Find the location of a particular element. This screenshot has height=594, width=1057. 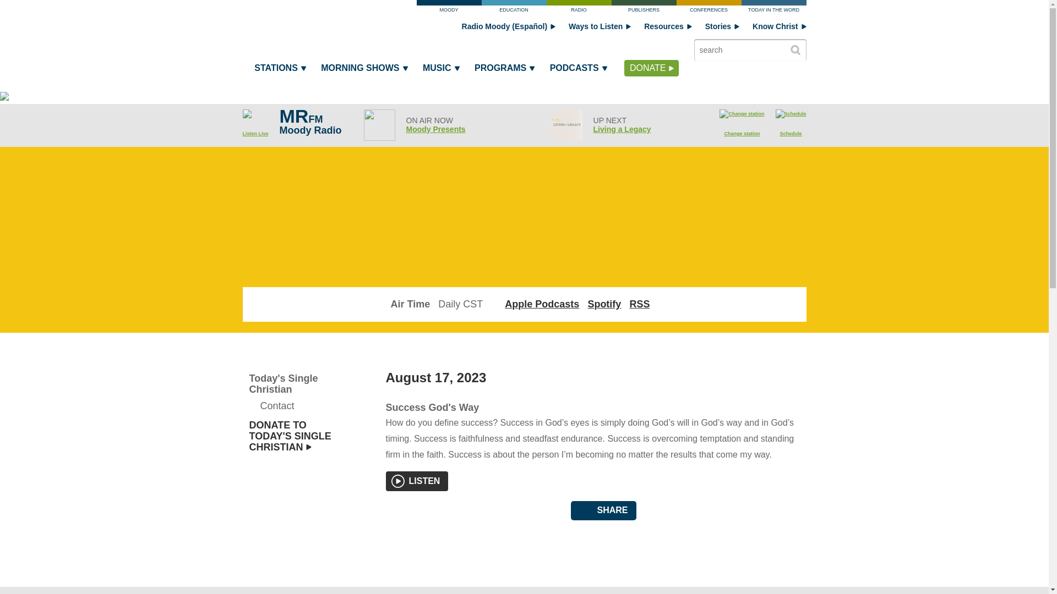

MOODY is located at coordinates (448, 9).